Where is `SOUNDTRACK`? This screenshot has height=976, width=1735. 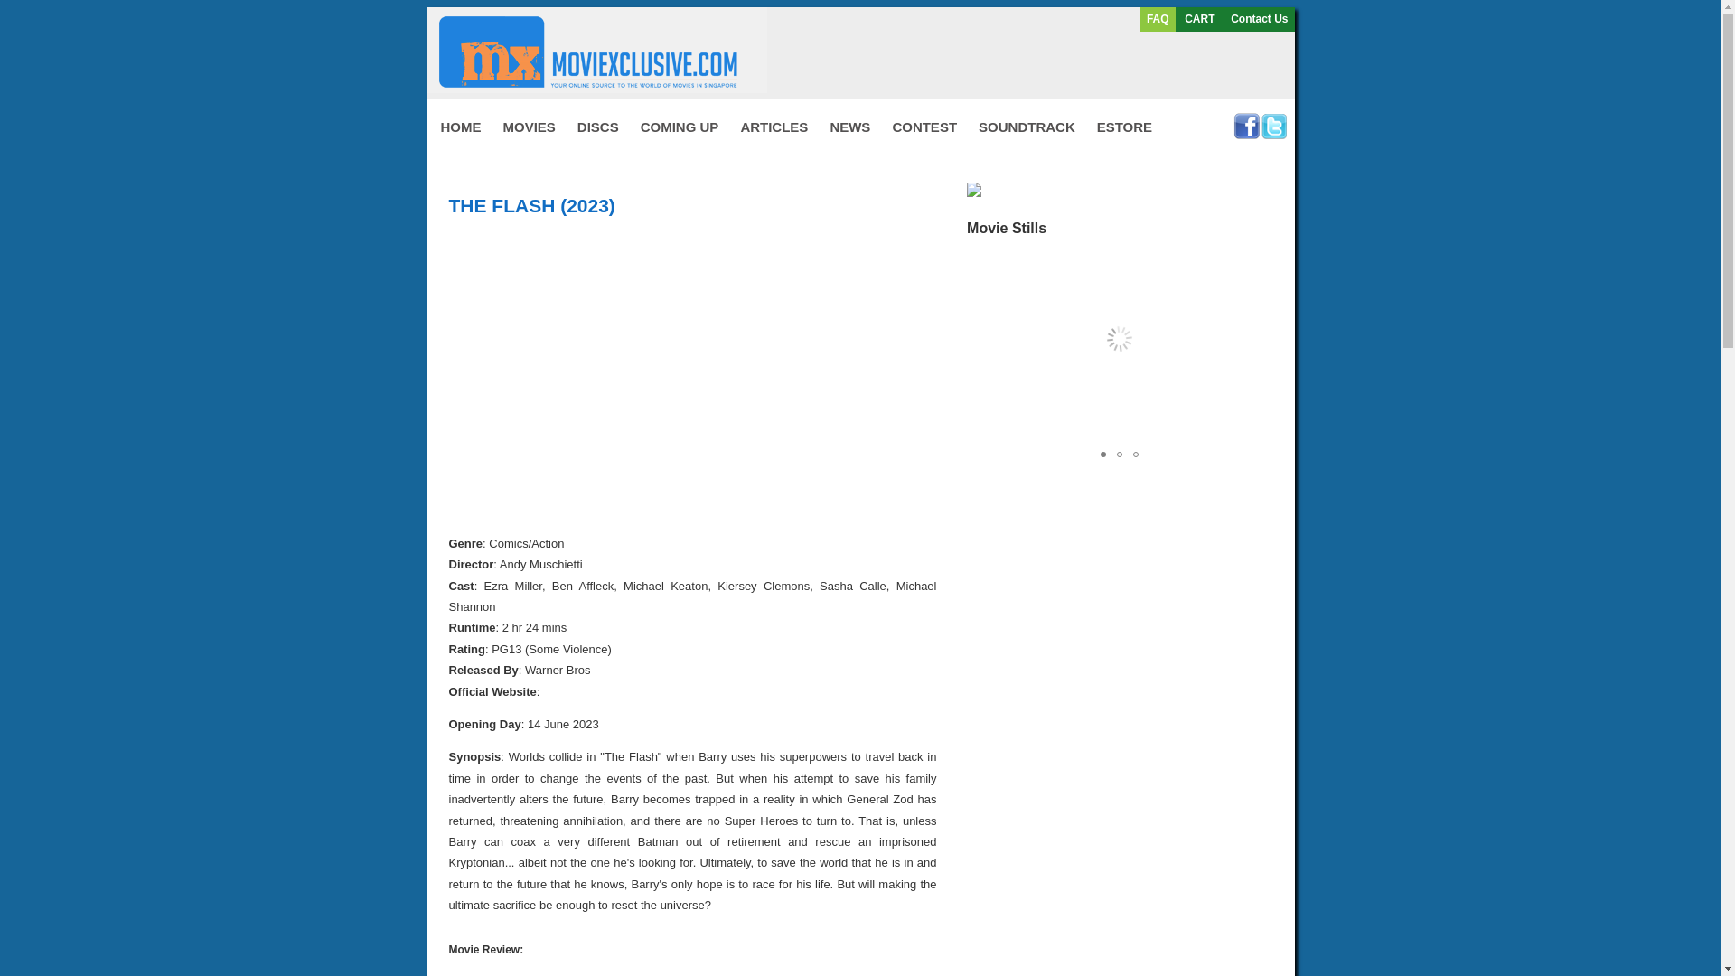 SOUNDTRACK is located at coordinates (1027, 126).